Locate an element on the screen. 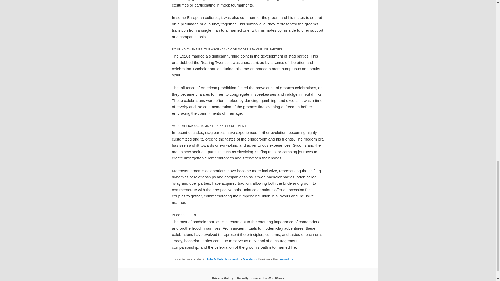 This screenshot has height=281, width=500. permalink is located at coordinates (286, 259).